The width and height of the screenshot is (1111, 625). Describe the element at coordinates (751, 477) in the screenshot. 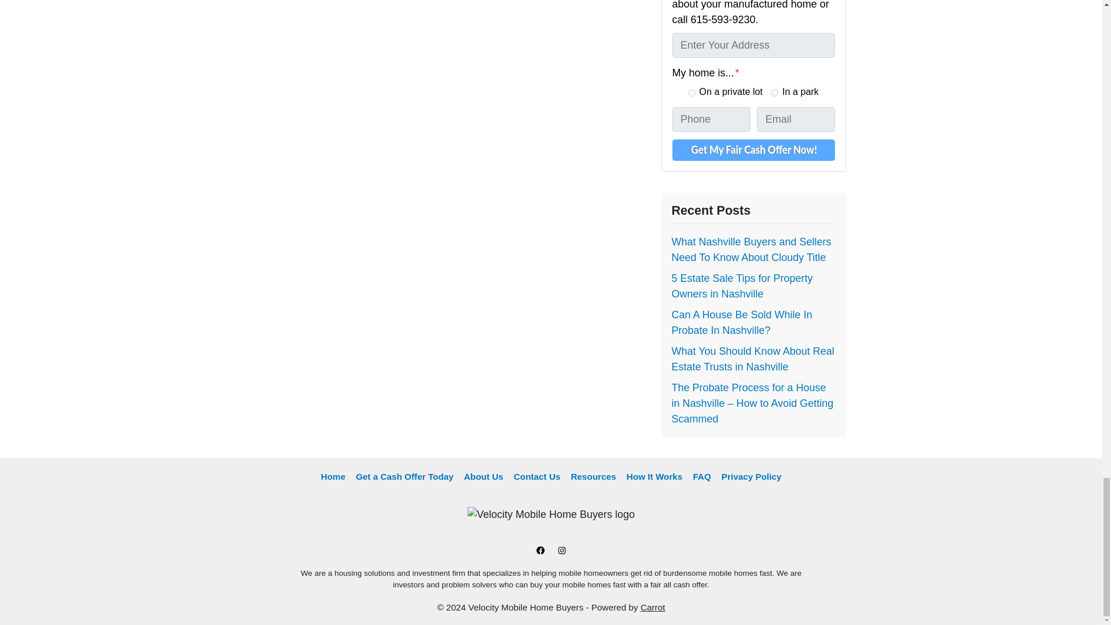

I see `Privacy Policy` at that location.